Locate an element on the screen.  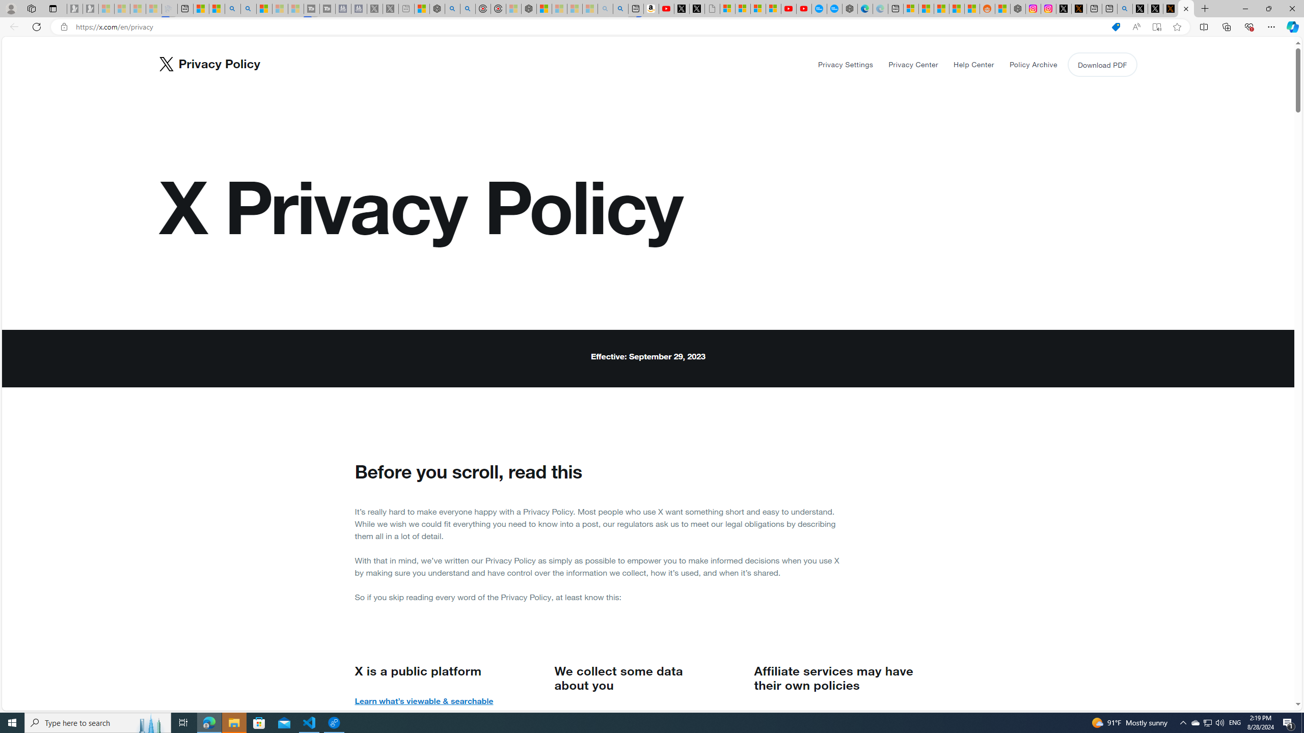
Privacy Center is located at coordinates (914, 65).